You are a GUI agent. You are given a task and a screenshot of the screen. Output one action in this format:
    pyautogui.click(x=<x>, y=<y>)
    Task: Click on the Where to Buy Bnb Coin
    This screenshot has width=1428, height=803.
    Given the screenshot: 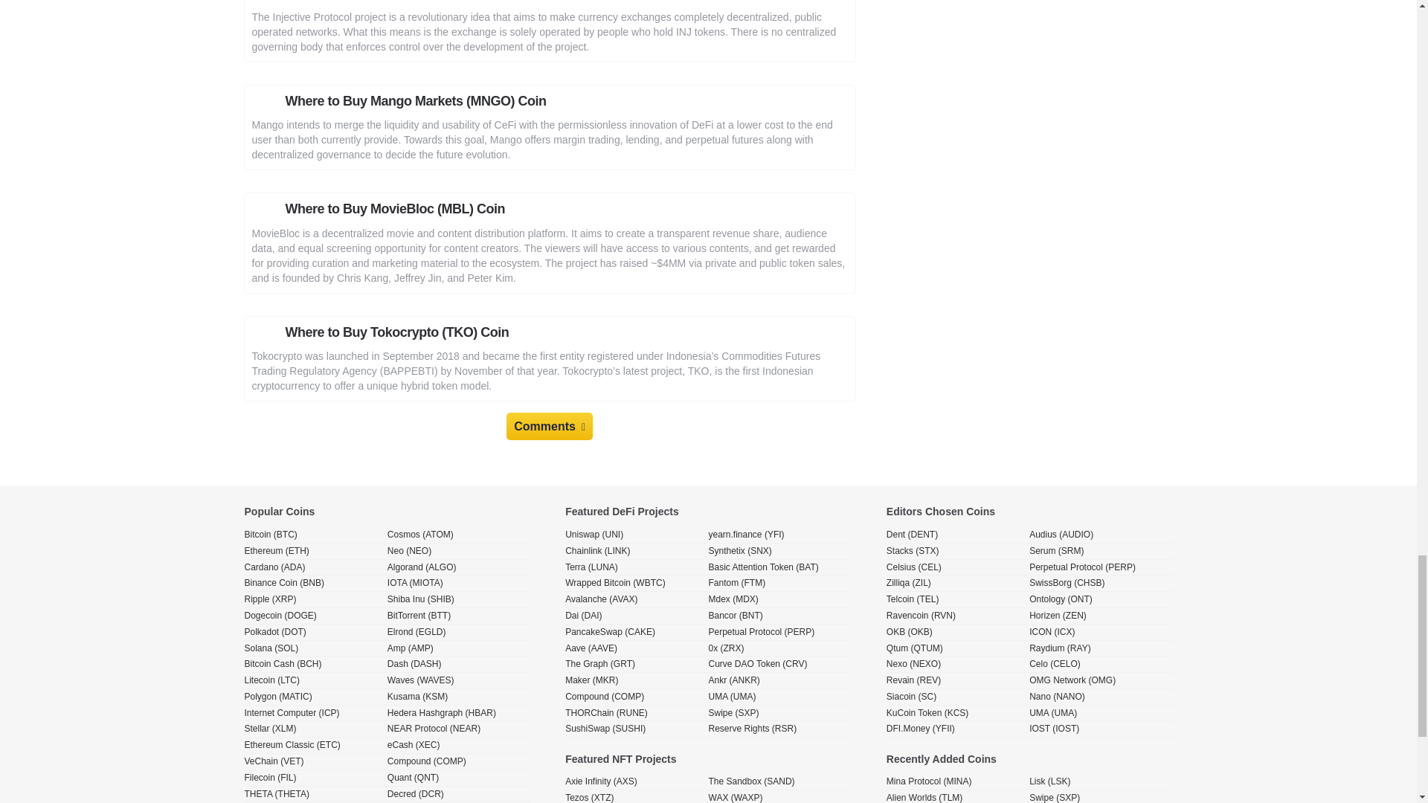 What is the action you would take?
    pyautogui.click(x=284, y=583)
    